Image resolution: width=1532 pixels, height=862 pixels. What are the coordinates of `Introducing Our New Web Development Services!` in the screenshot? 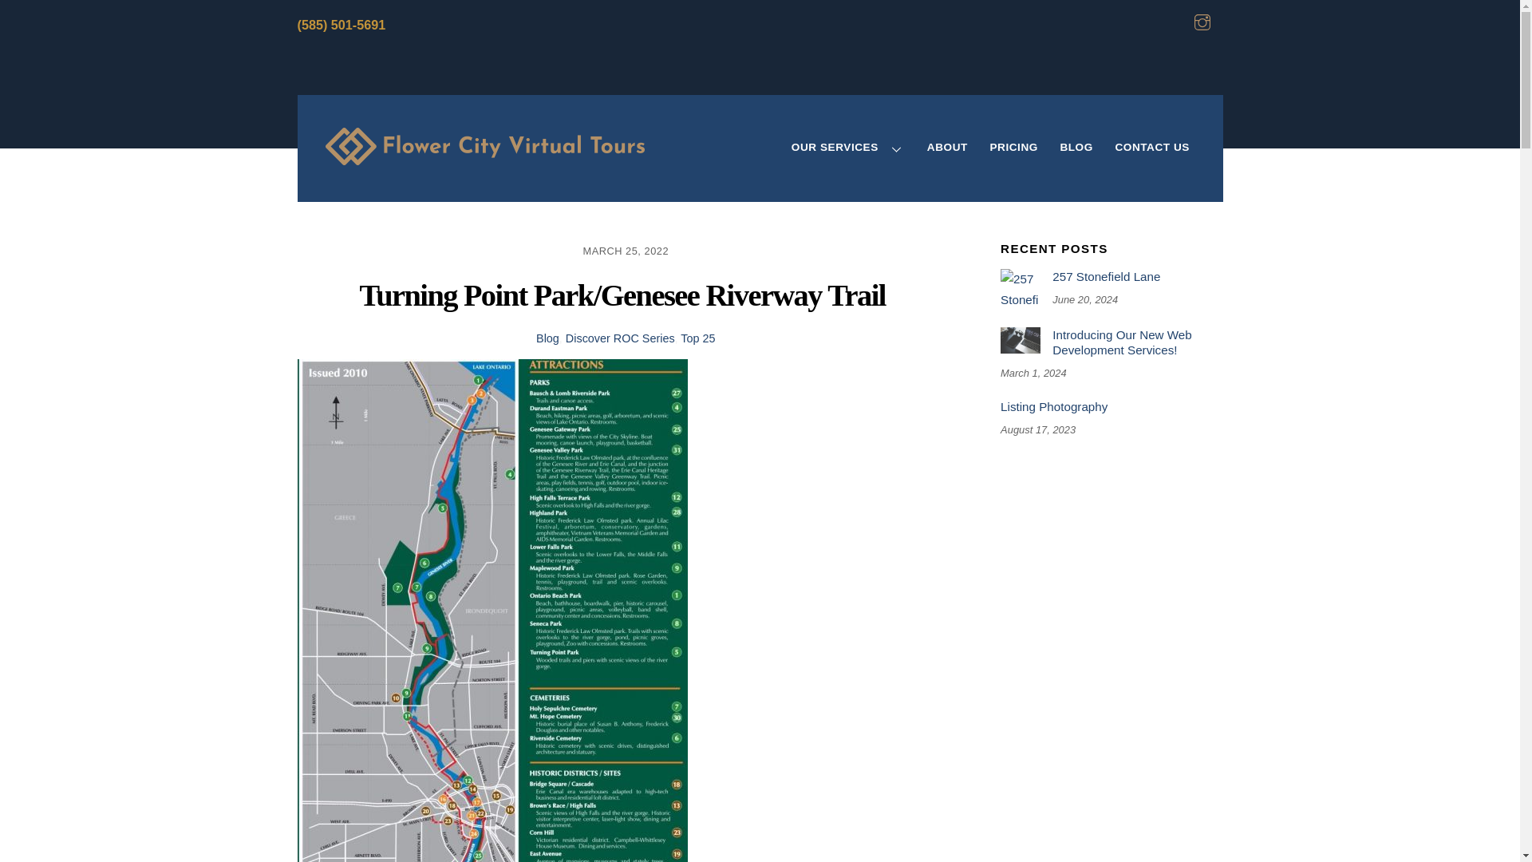 It's located at (1020, 340).